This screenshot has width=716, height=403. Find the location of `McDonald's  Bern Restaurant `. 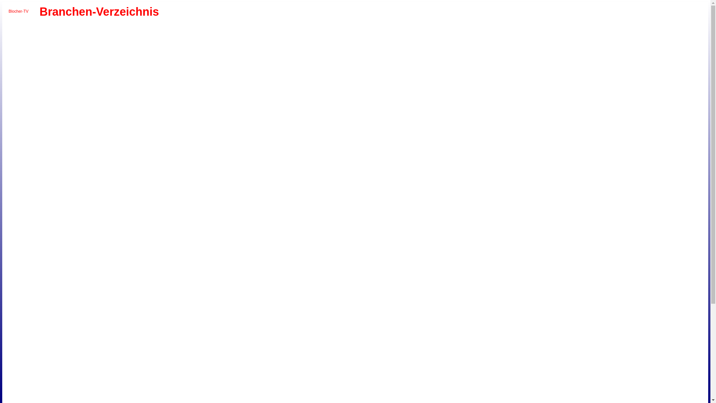

McDonald's  Bern Restaurant  is located at coordinates (191, 81).